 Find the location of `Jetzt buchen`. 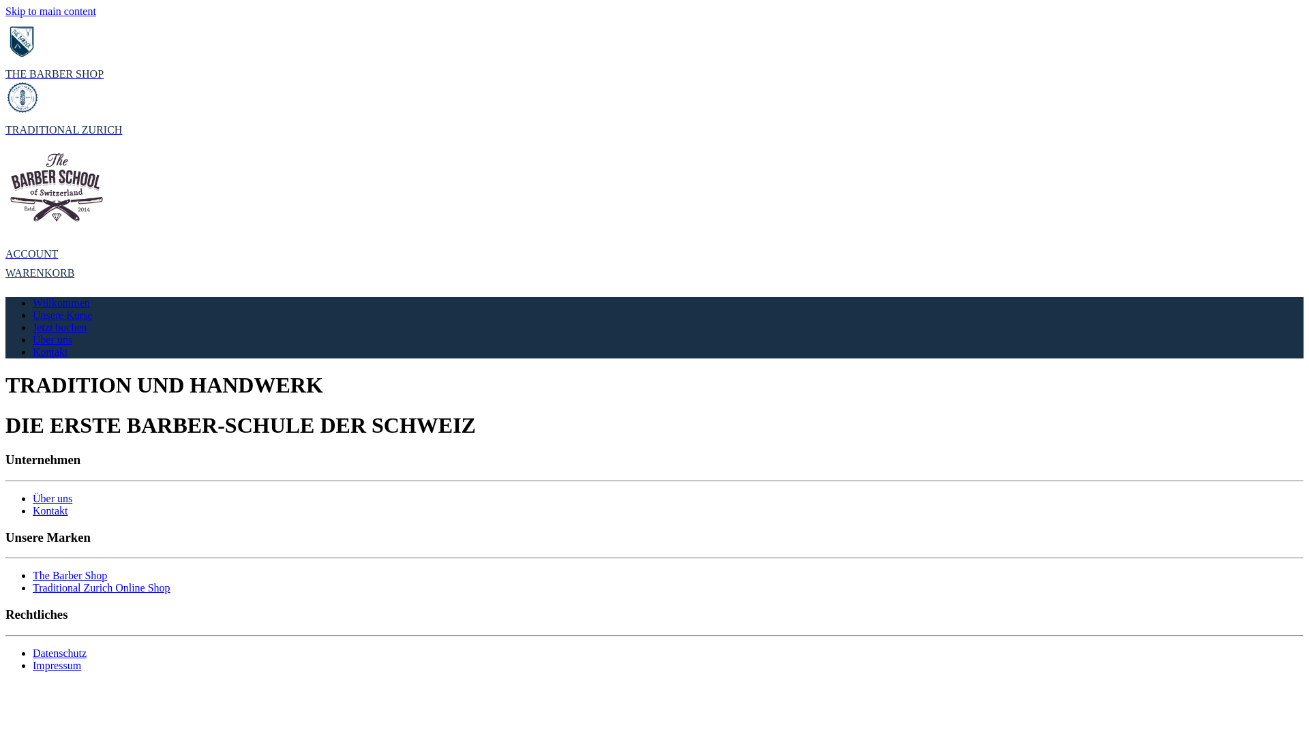

Jetzt buchen is located at coordinates (60, 327).